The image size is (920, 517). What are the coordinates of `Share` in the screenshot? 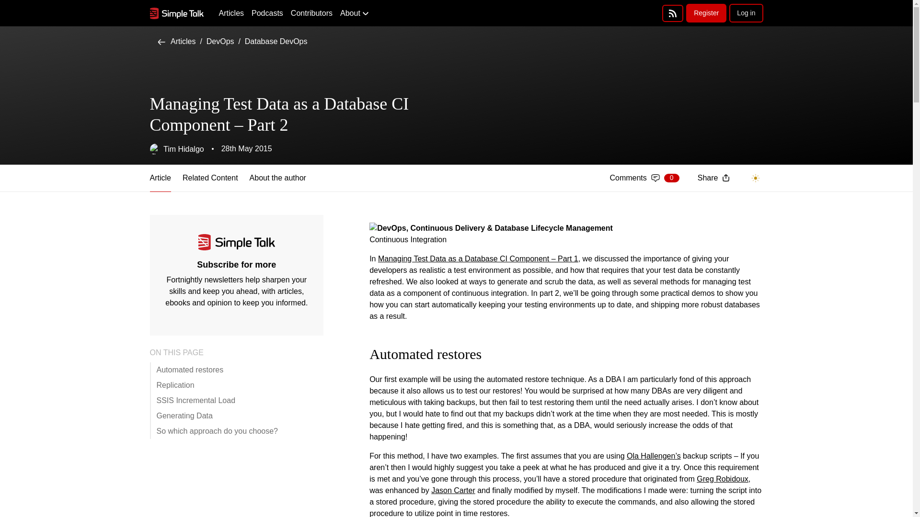 It's located at (713, 178).